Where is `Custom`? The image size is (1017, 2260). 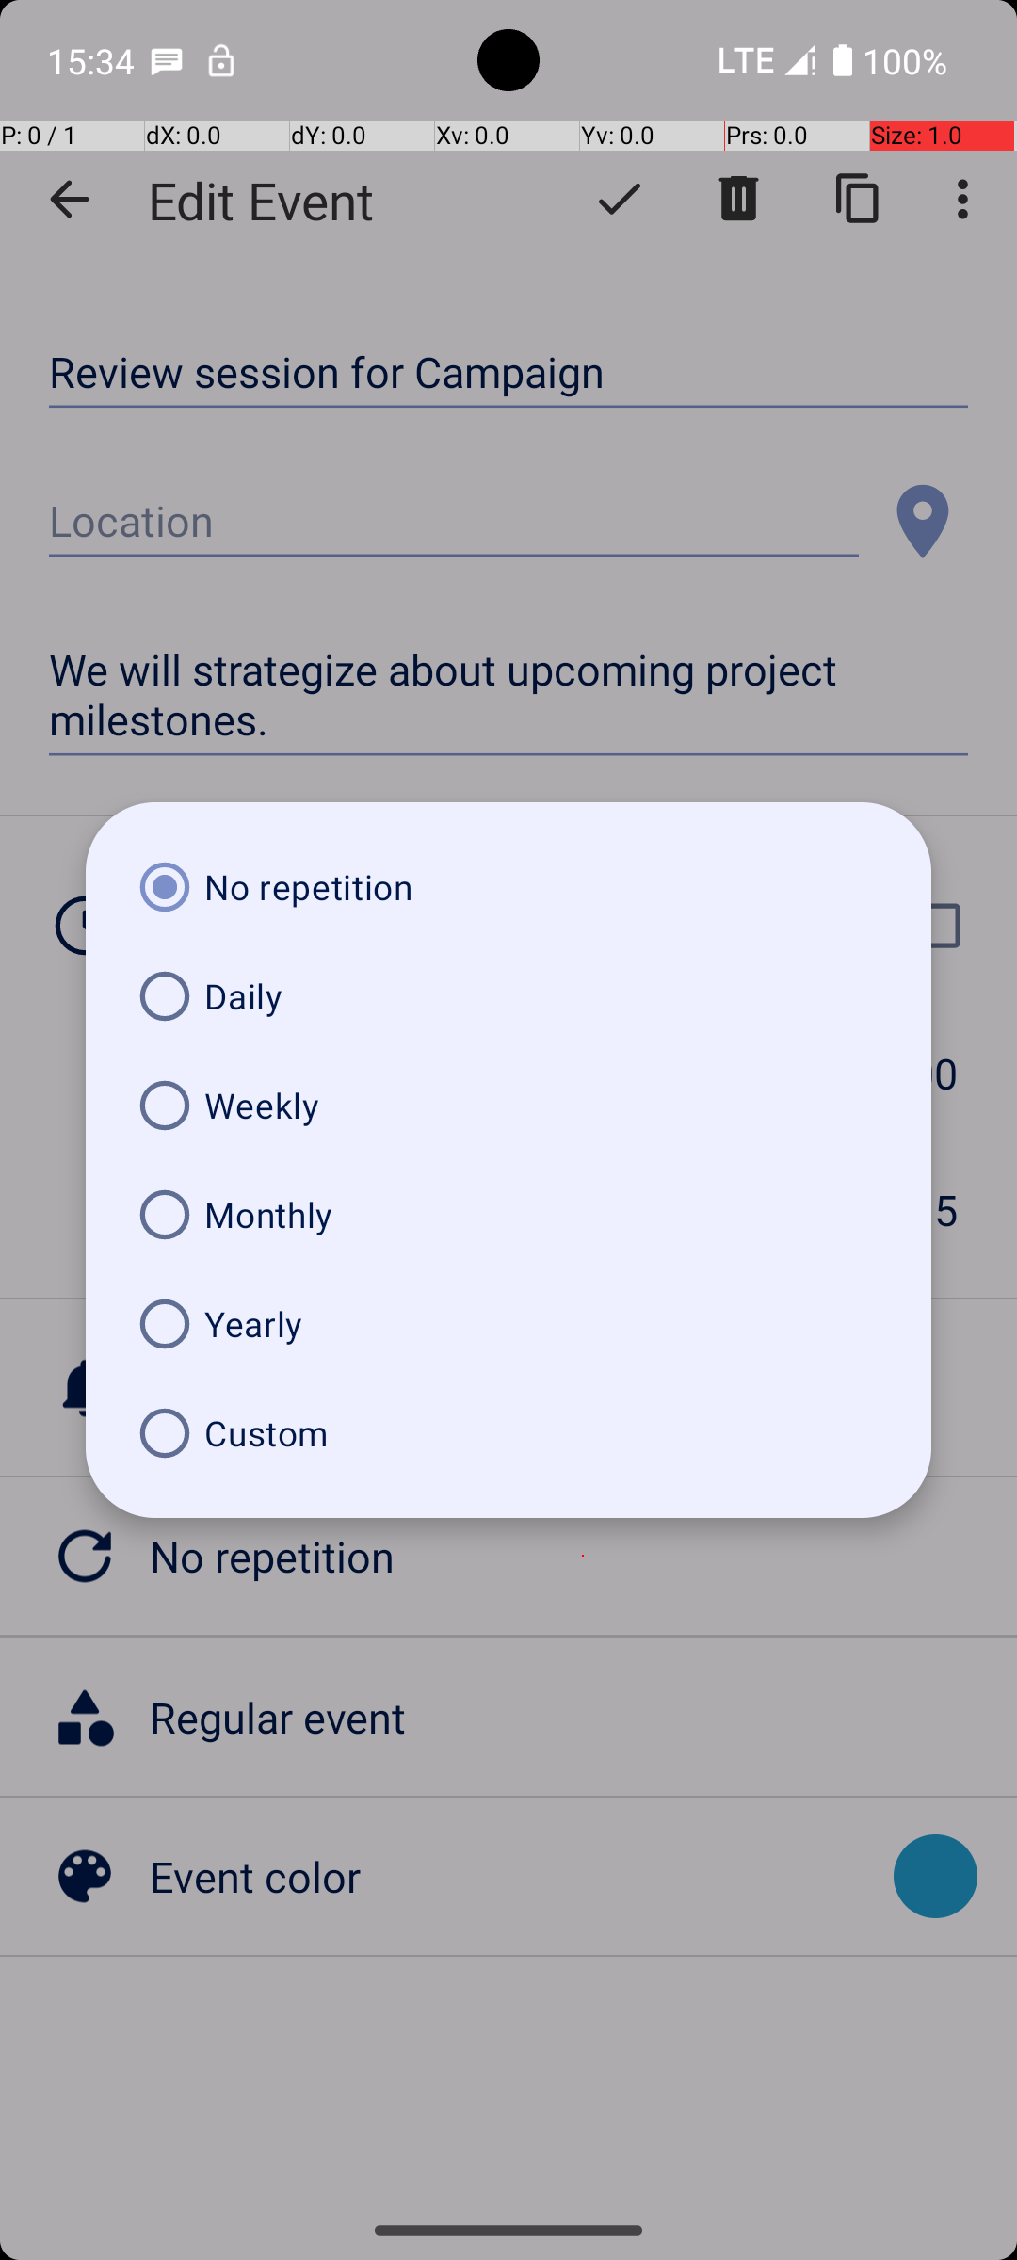 Custom is located at coordinates (508, 1433).